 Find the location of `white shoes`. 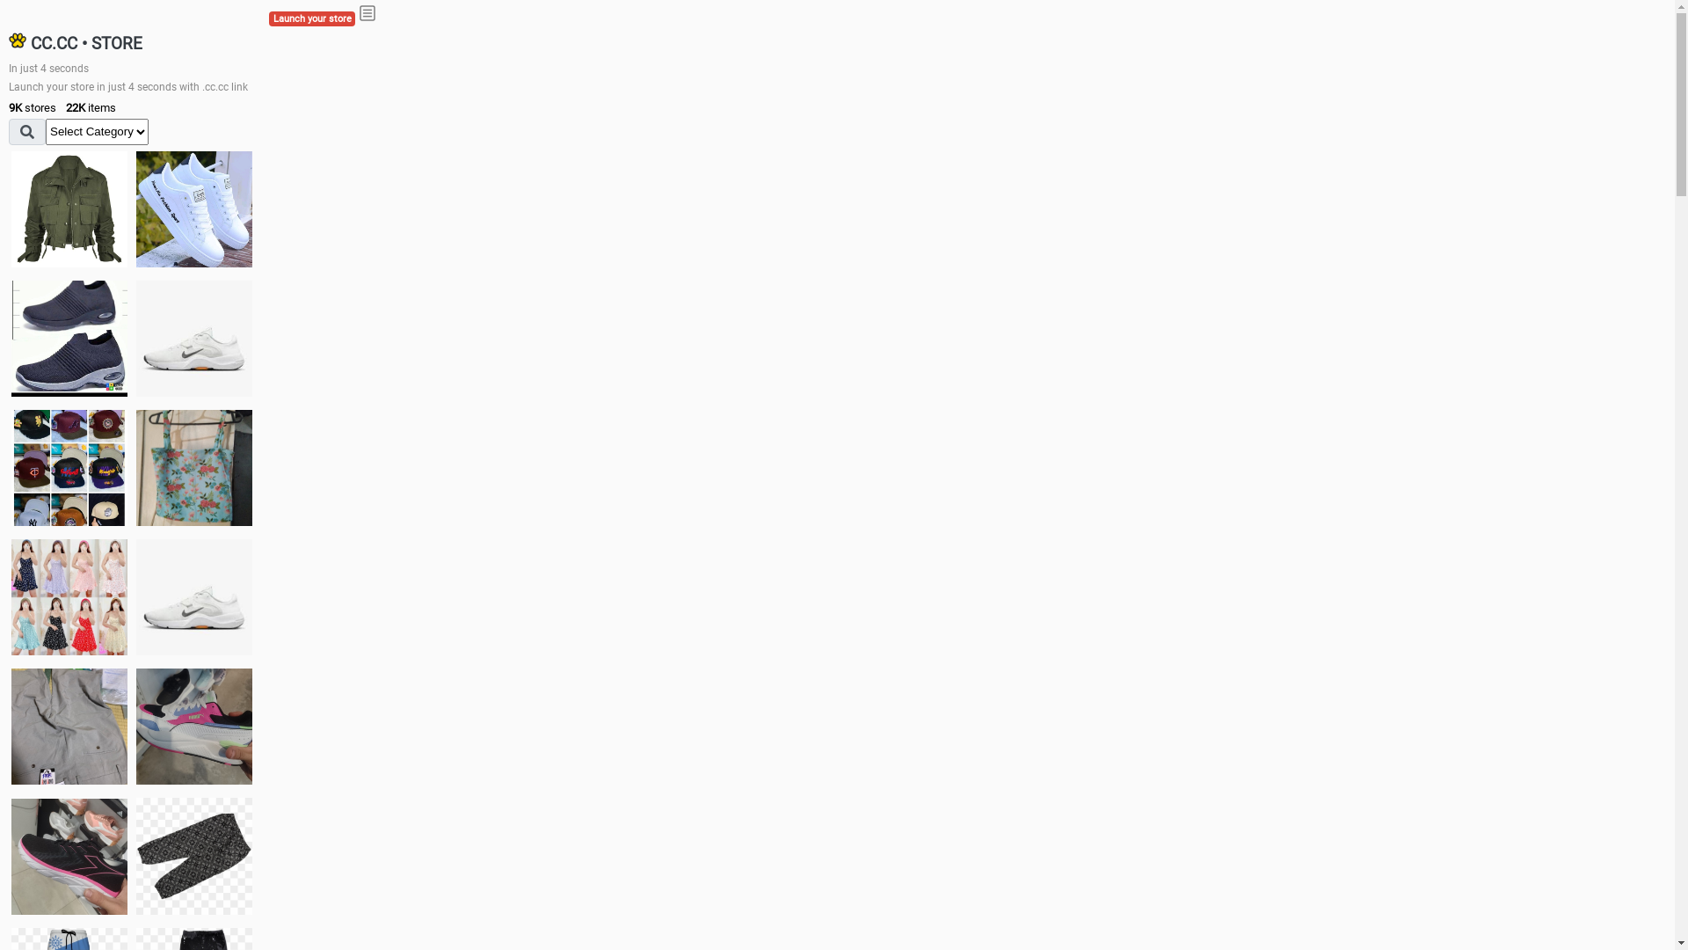

white shoes is located at coordinates (194, 209).